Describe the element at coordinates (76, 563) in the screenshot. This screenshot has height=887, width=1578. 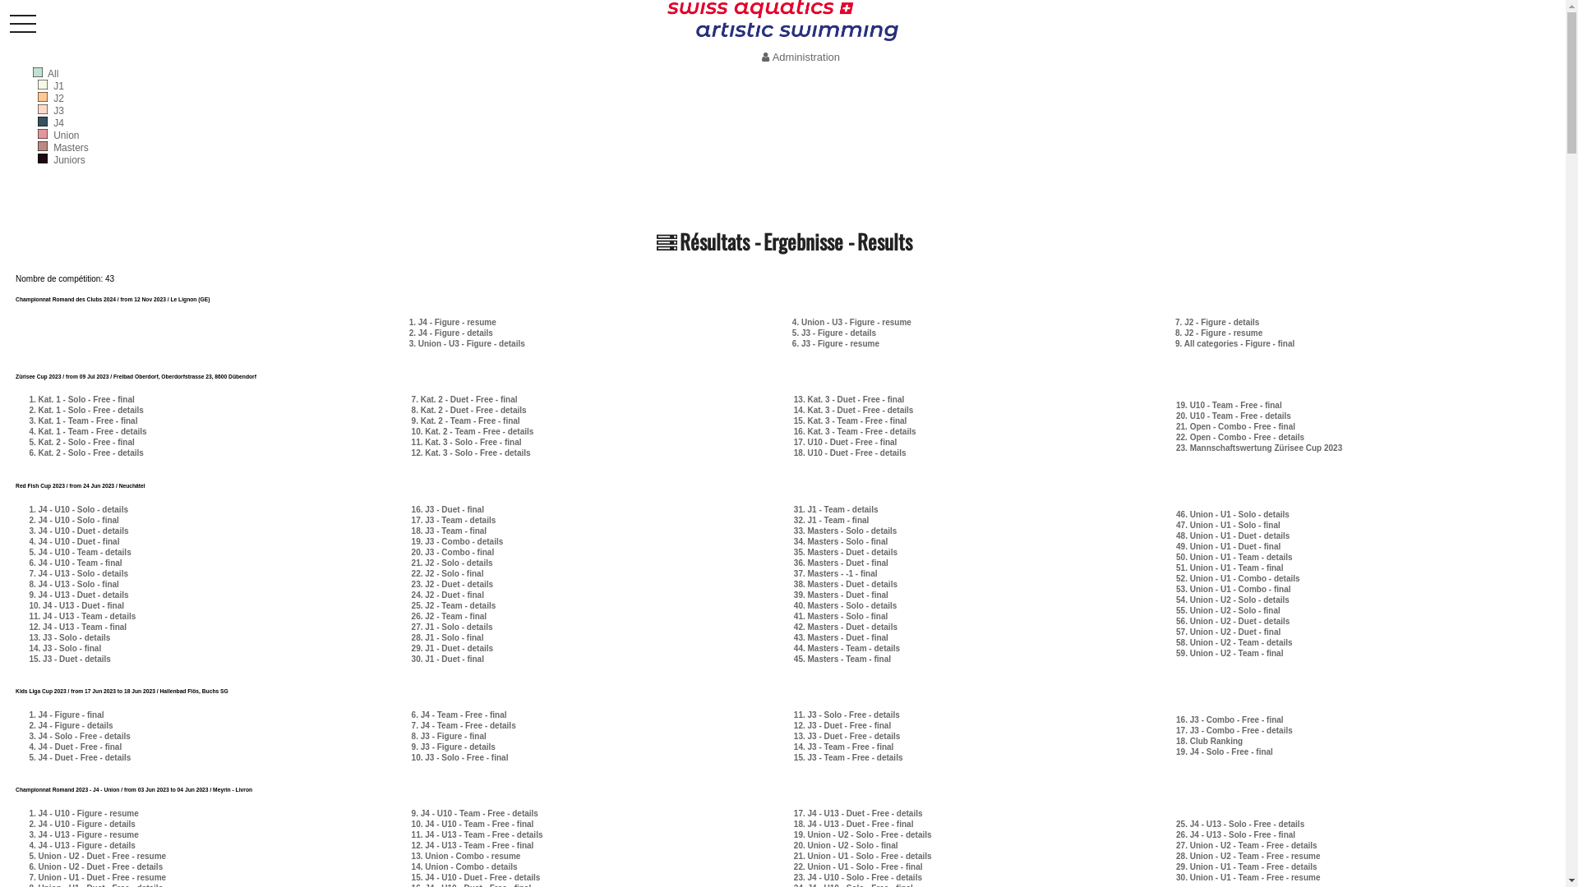
I see `6. J4 - U10 - Team - final` at that location.